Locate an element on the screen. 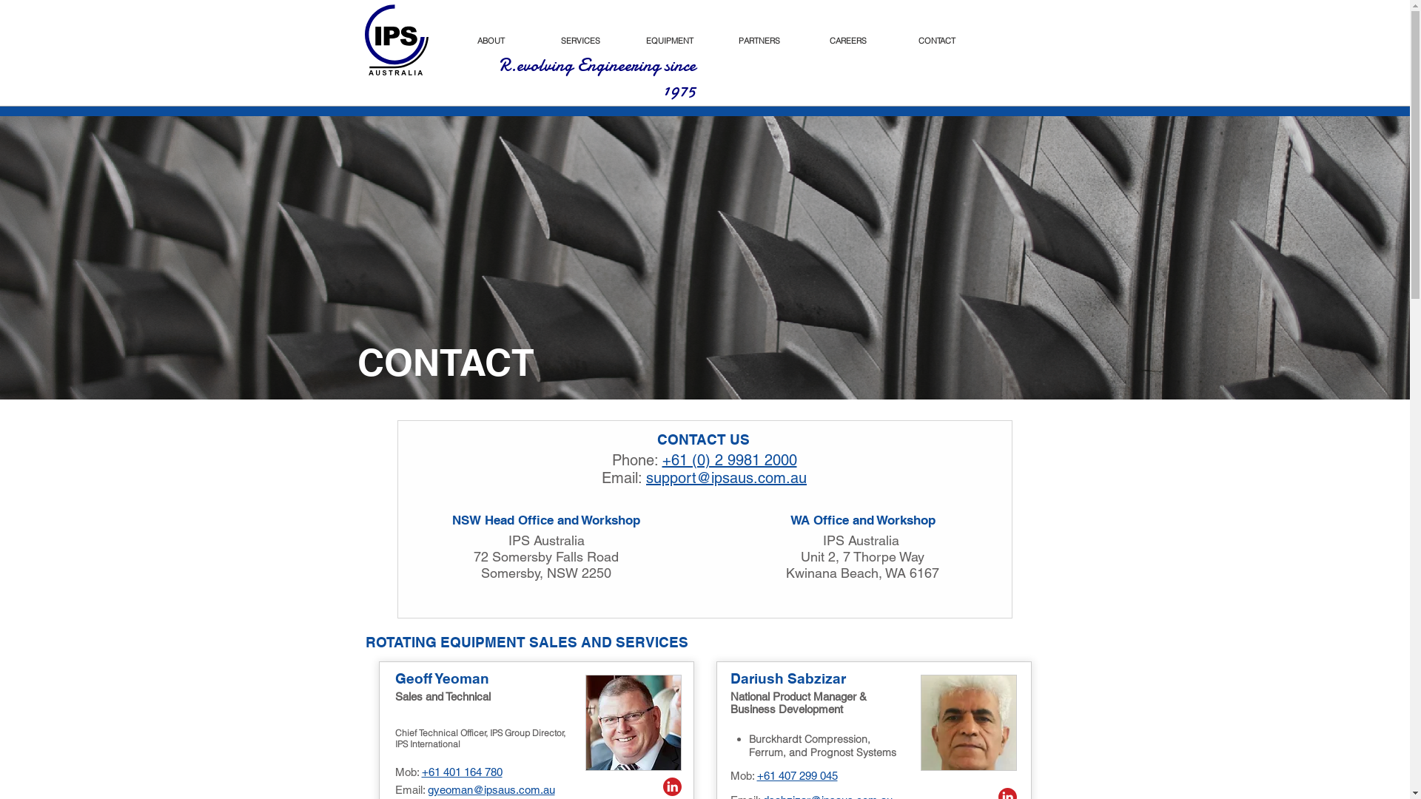 This screenshot has width=1421, height=799. +61 (0) 2 9981 2000 is located at coordinates (729, 460).